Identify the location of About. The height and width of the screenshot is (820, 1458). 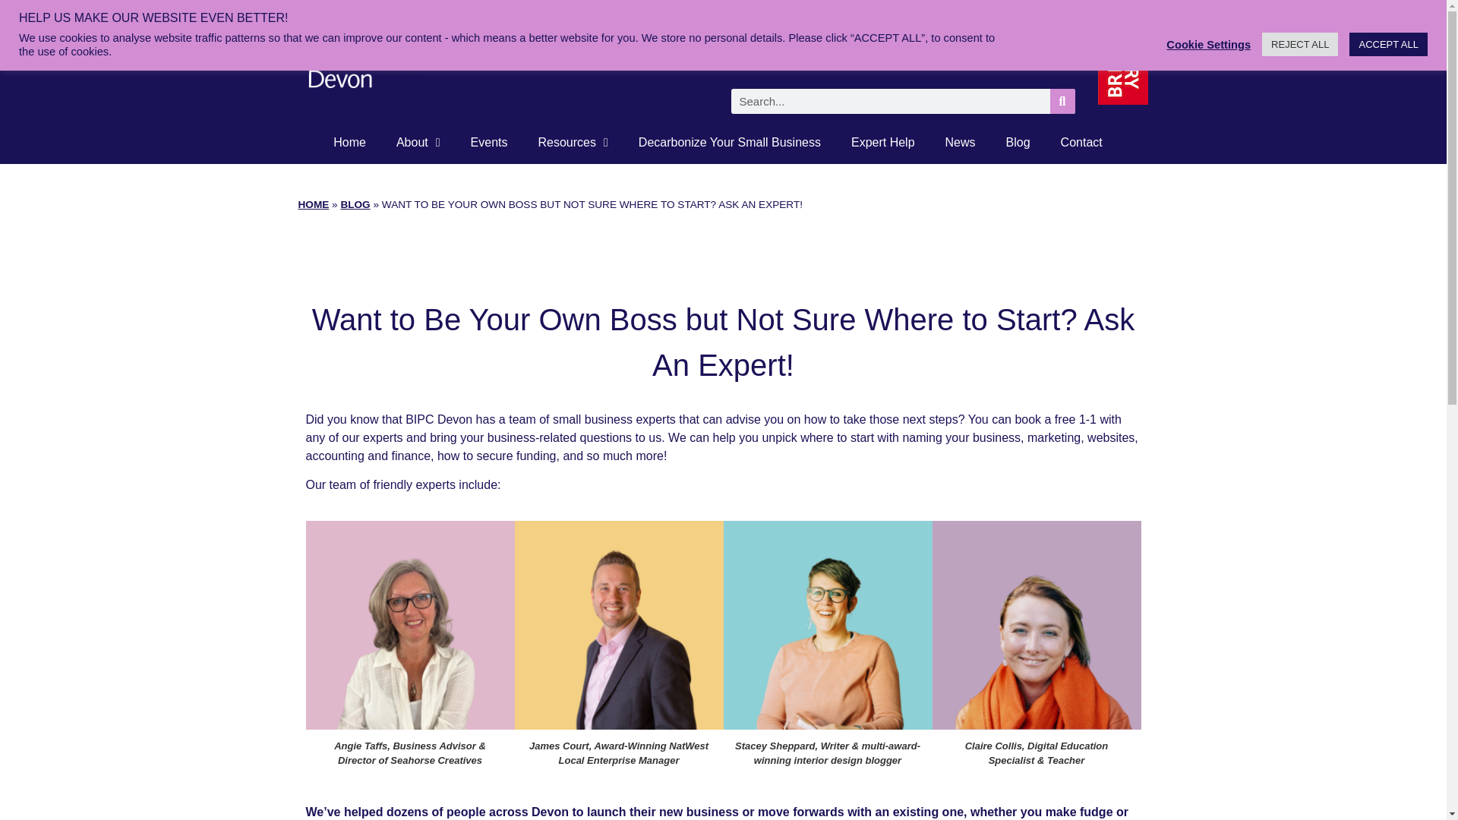
(418, 143).